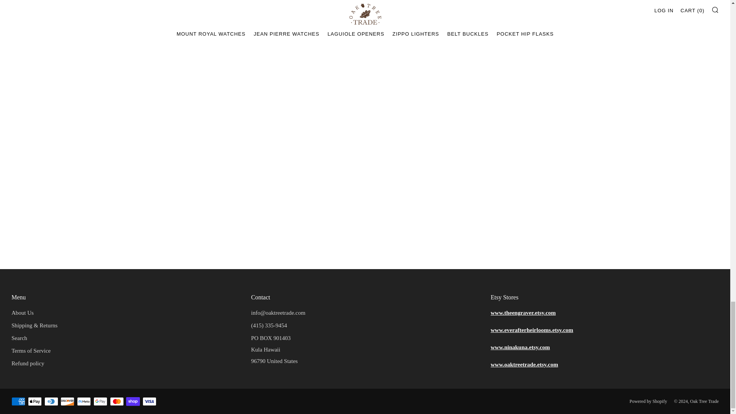  I want to click on Mastercard, so click(117, 402).